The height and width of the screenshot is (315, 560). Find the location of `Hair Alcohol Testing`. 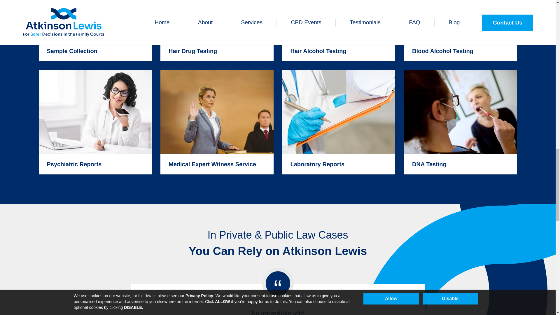

Hair Alcohol Testing is located at coordinates (339, 30).